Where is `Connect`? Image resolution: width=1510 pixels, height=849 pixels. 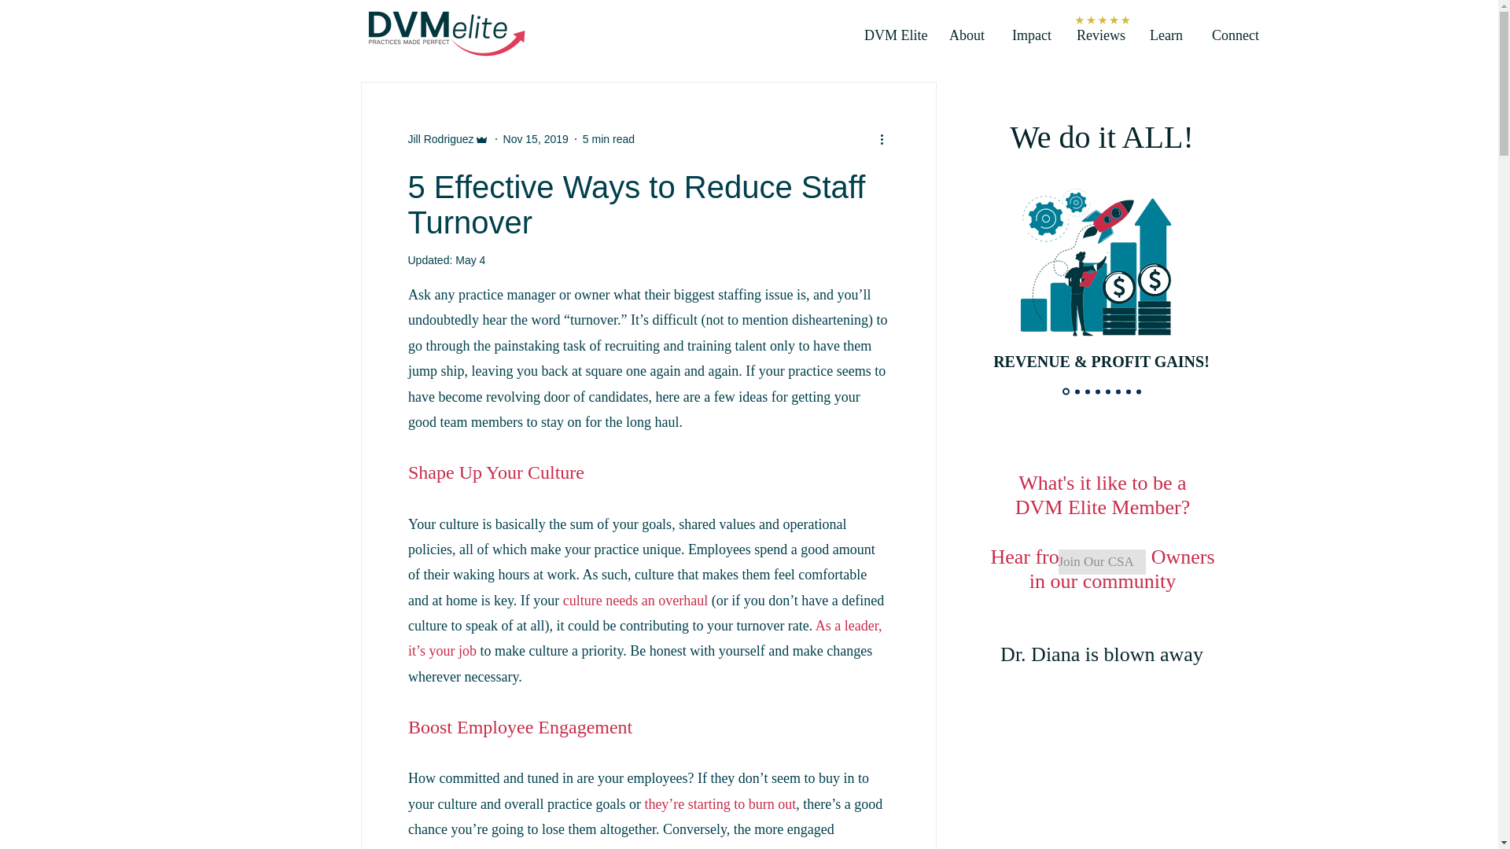 Connect is located at coordinates (1232, 35).